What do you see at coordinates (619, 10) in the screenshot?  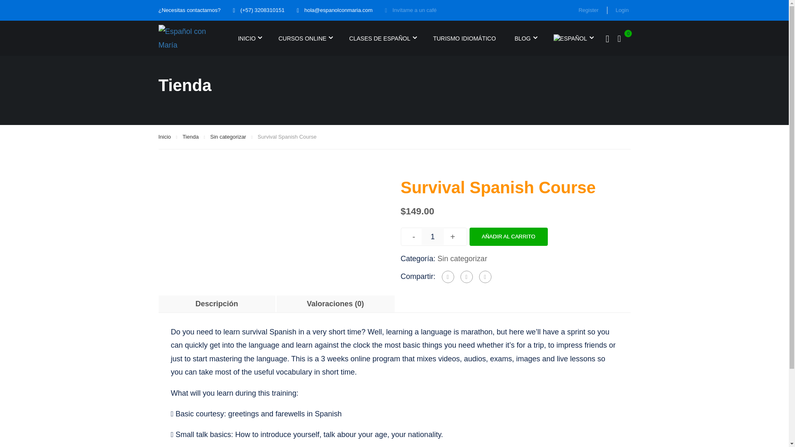 I see `Login` at bounding box center [619, 10].